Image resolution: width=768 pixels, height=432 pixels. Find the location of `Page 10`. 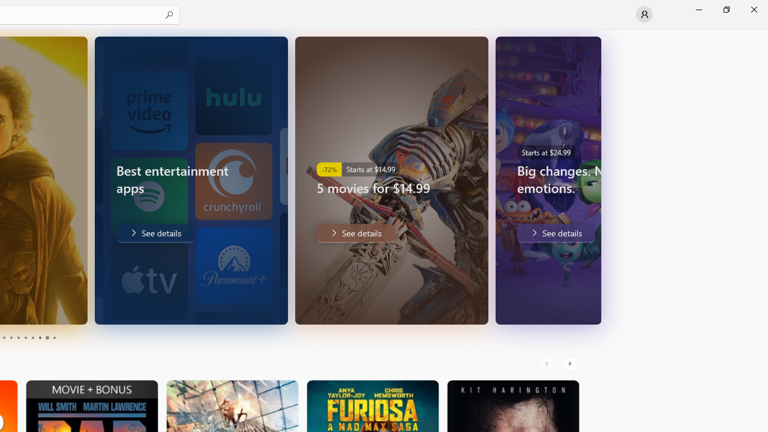

Page 10 is located at coordinates (54, 337).